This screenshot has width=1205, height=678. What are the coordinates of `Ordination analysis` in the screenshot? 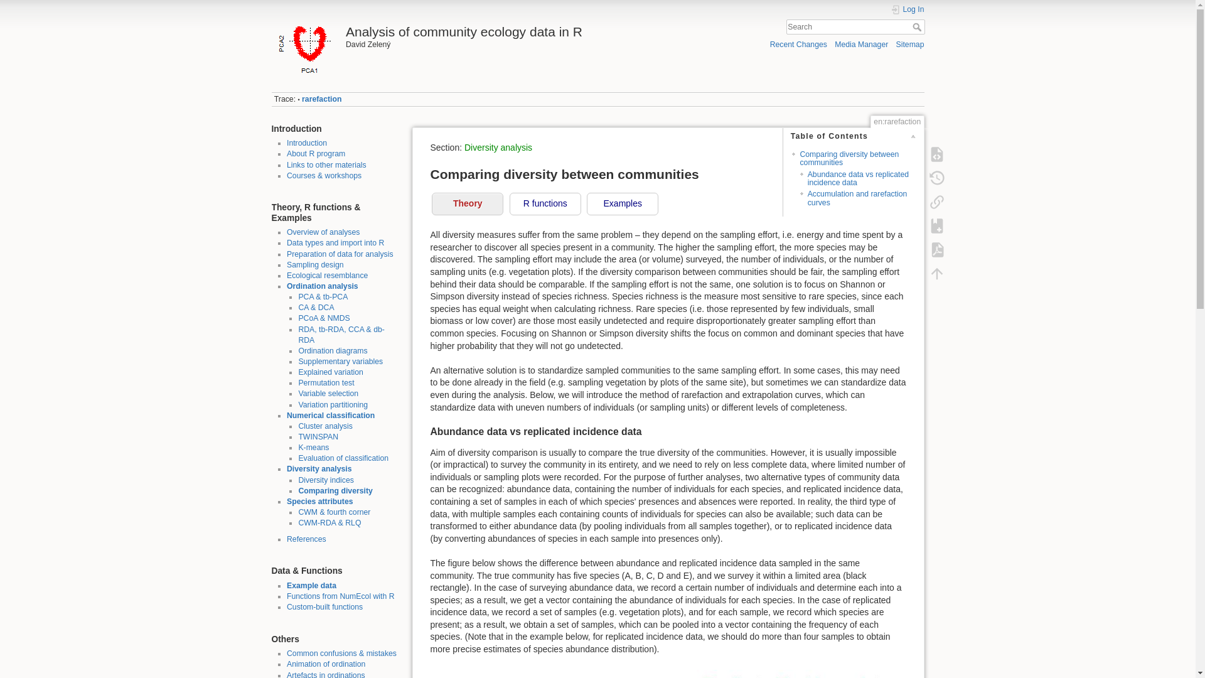 It's located at (322, 286).